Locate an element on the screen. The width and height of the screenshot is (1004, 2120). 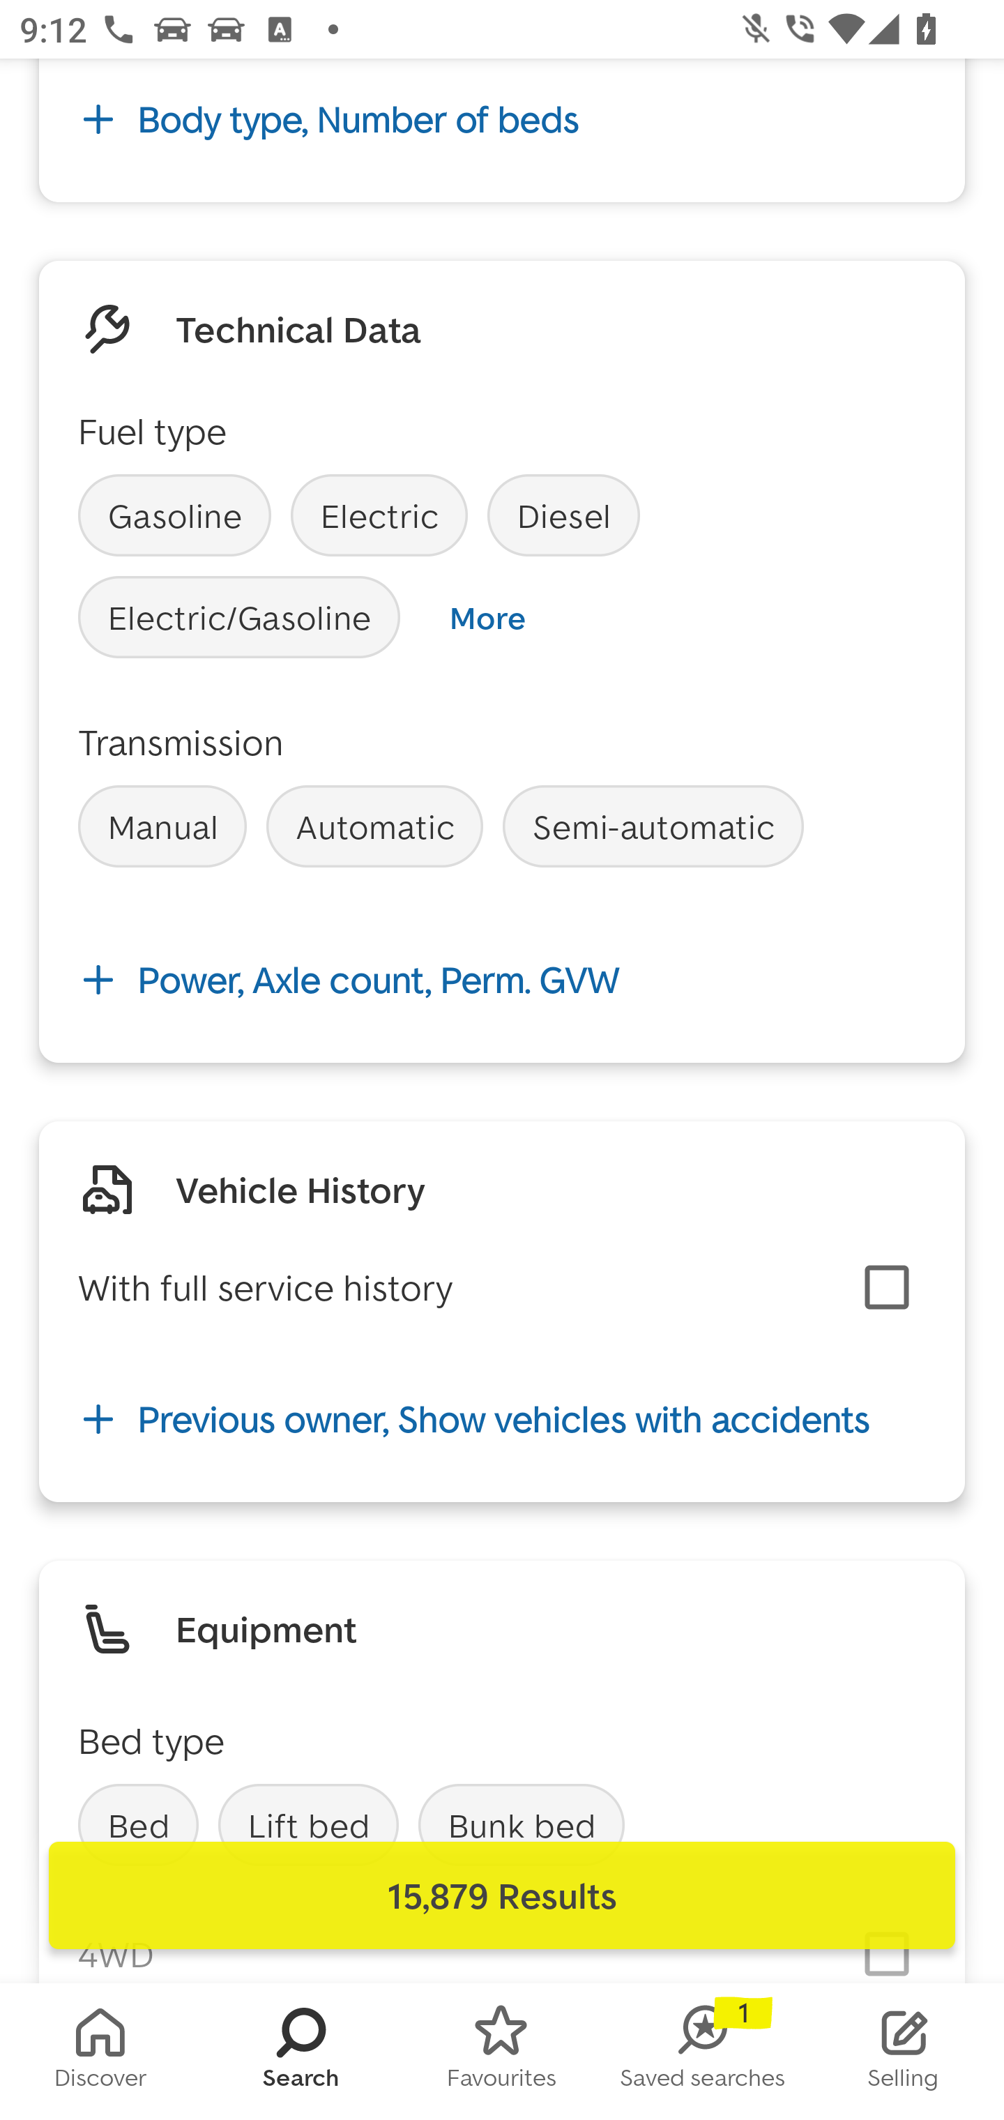
Electric is located at coordinates (379, 515).